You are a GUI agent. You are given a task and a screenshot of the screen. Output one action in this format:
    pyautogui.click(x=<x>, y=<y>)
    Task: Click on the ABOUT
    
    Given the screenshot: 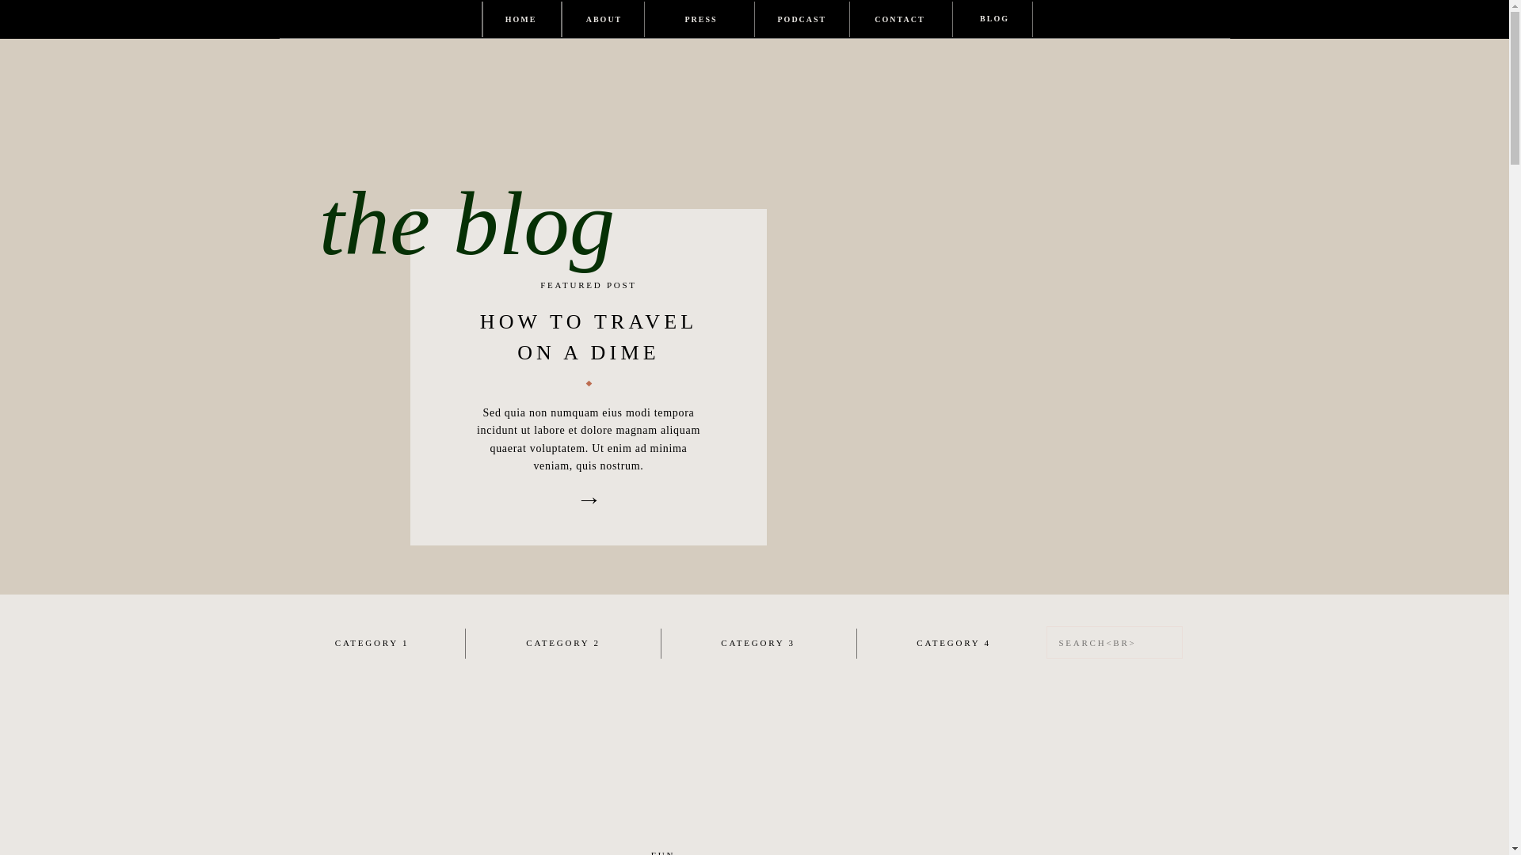 What is the action you would take?
    pyautogui.click(x=604, y=19)
    